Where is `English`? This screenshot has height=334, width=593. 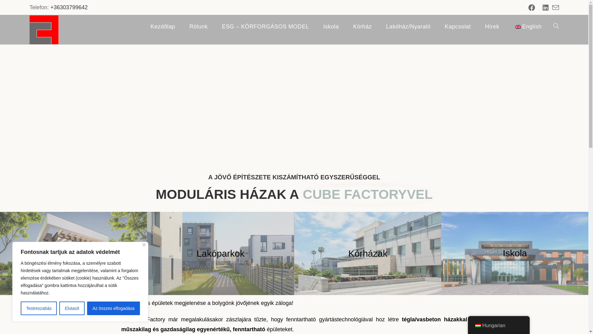 English is located at coordinates (518, 27).